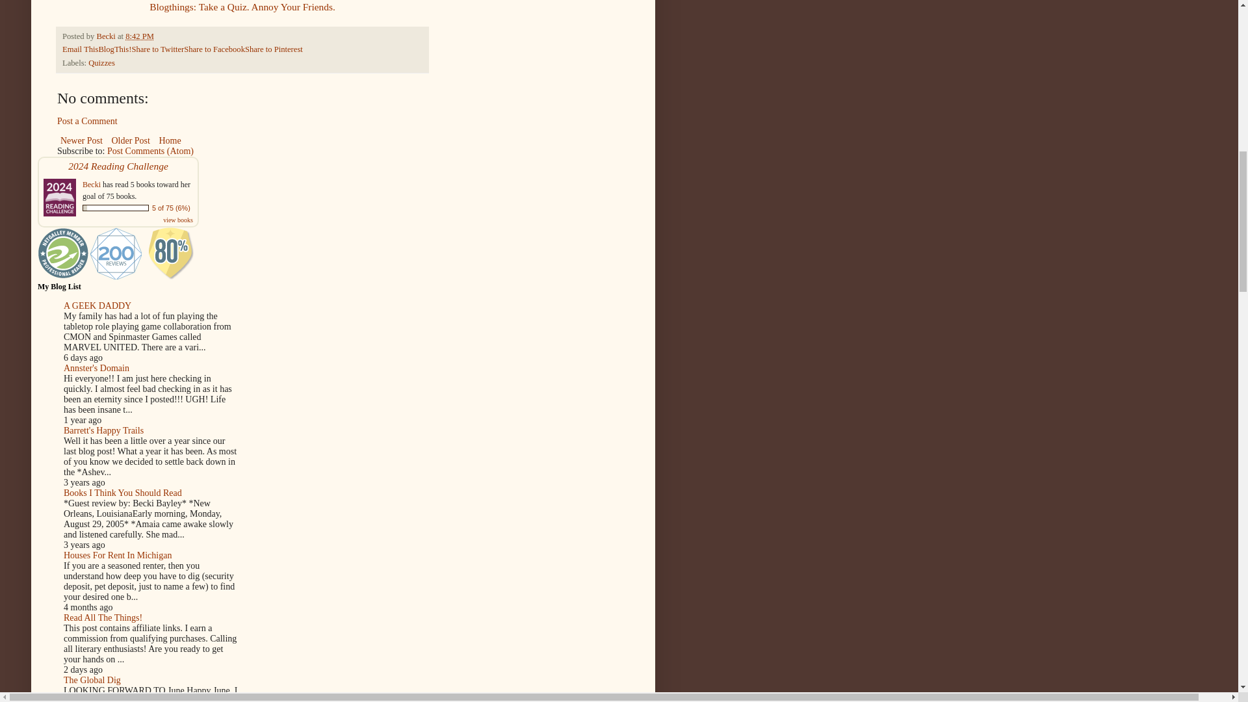 Image resolution: width=1248 pixels, height=702 pixels. What do you see at coordinates (103, 430) in the screenshot?
I see `Barrett's Happy Trails` at bounding box center [103, 430].